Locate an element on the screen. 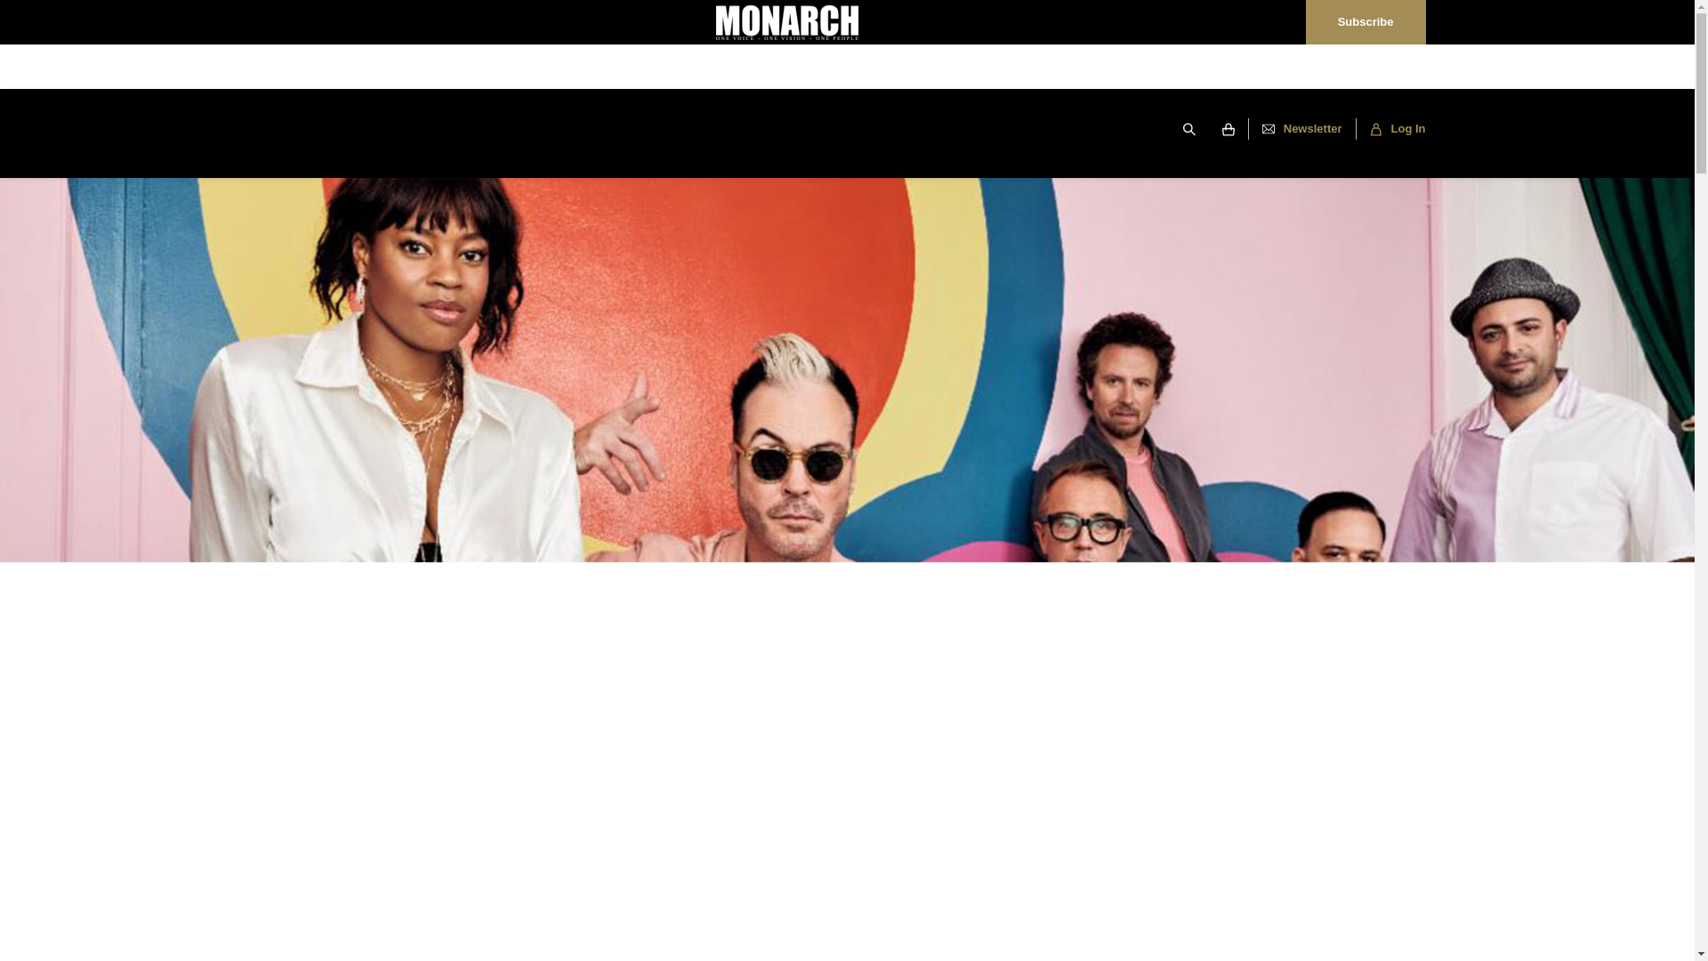 This screenshot has width=1708, height=961. BRAND EXTENSIONS is located at coordinates (818, 130).